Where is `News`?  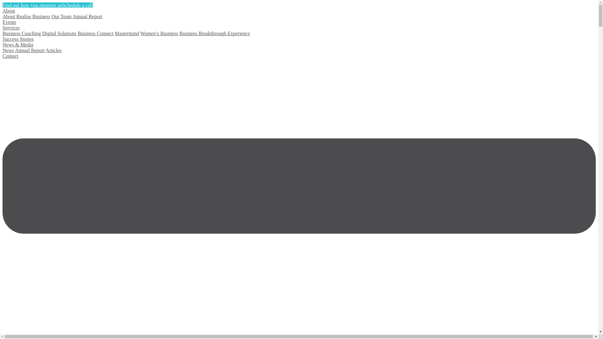 News is located at coordinates (8, 50).